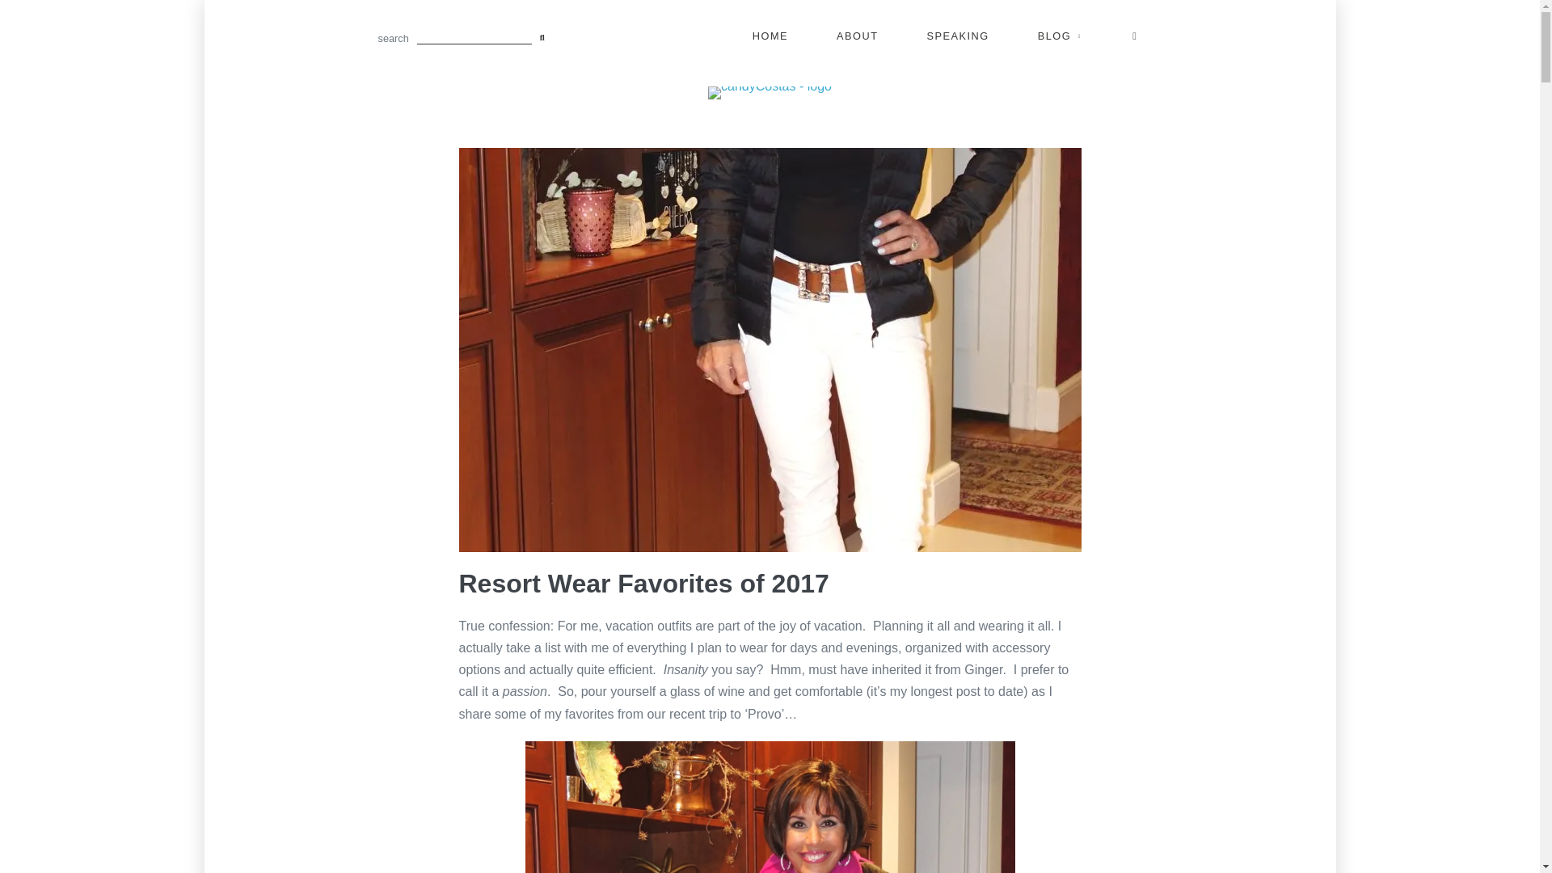  Describe the element at coordinates (857, 36) in the screenshot. I see `ABOUT` at that location.